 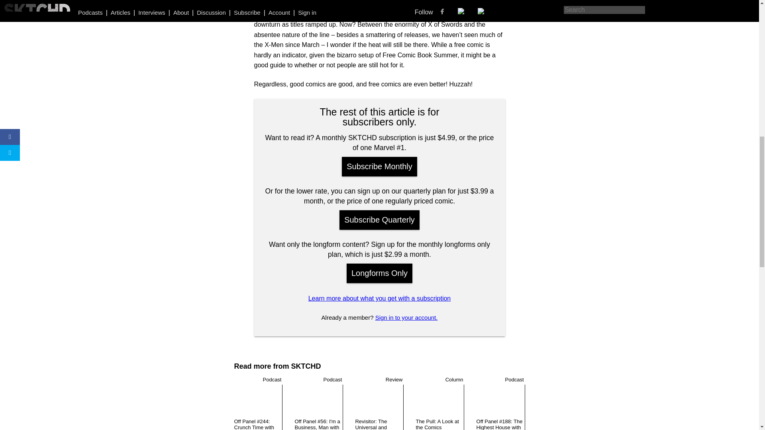 I want to click on Longforms Only, so click(x=379, y=273).